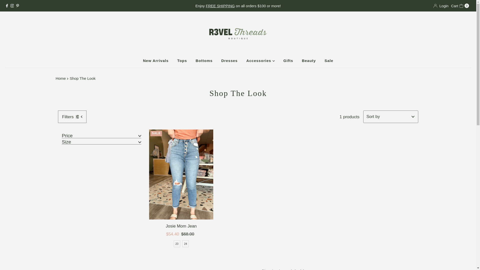 The image size is (480, 270). I want to click on   Login, so click(288, 60).